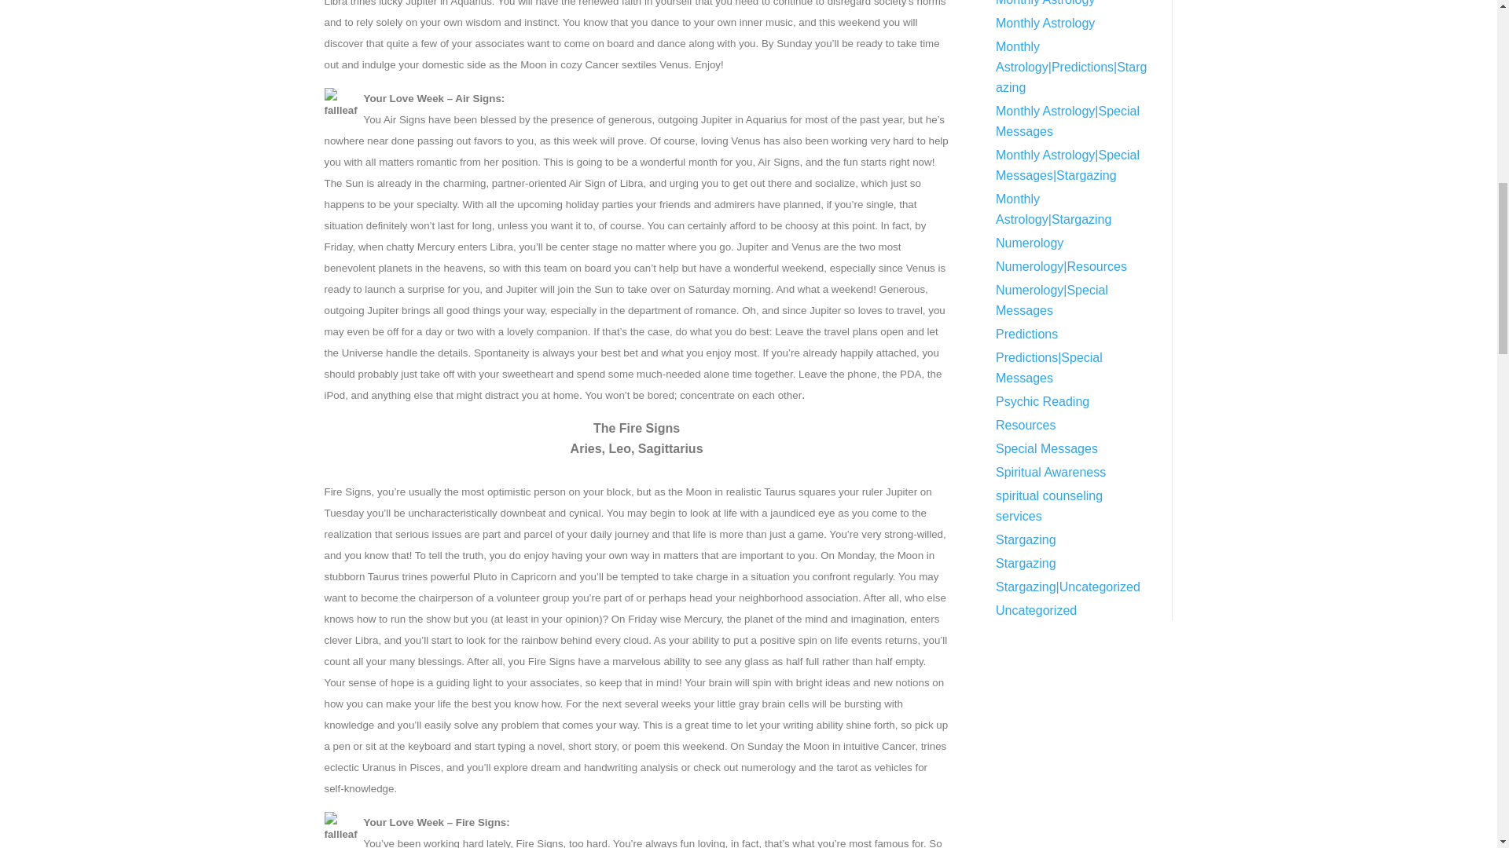  What do you see at coordinates (1042, 405) in the screenshot?
I see `Psychic Reading` at bounding box center [1042, 405].